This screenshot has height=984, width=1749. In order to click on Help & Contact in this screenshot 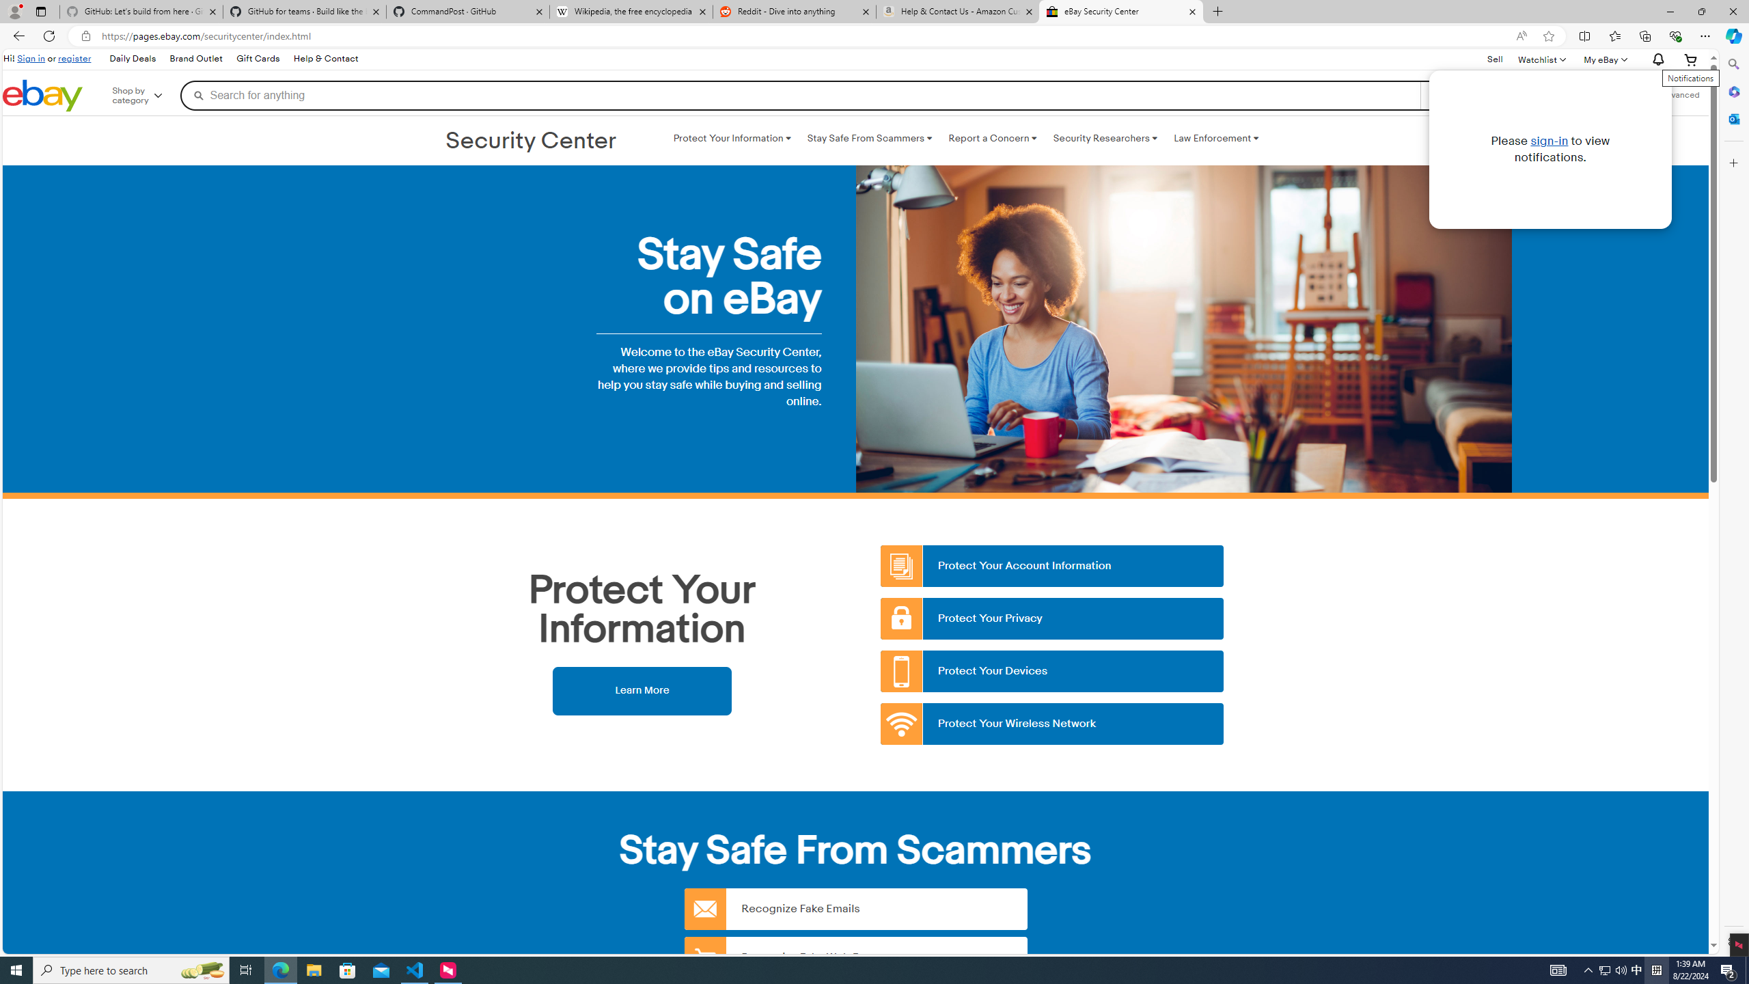, I will do `click(326, 59)`.